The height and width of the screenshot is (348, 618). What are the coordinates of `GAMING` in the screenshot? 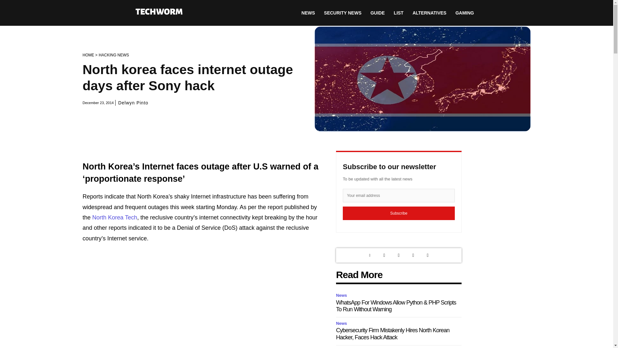 It's located at (465, 13).